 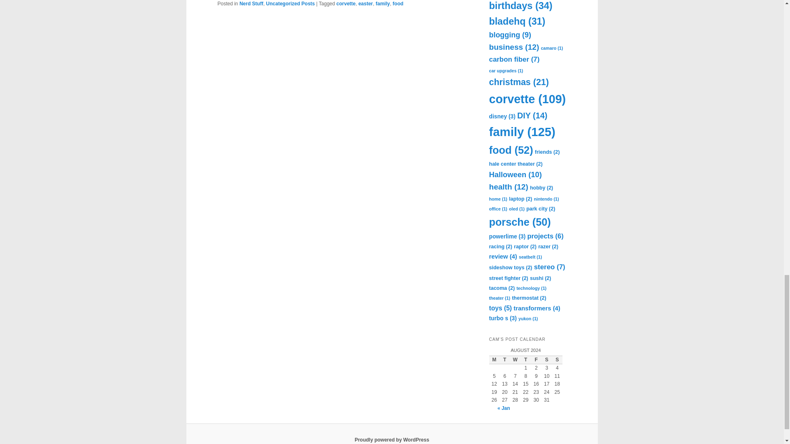 What do you see at coordinates (526, 360) in the screenshot?
I see `Thursday` at bounding box center [526, 360].